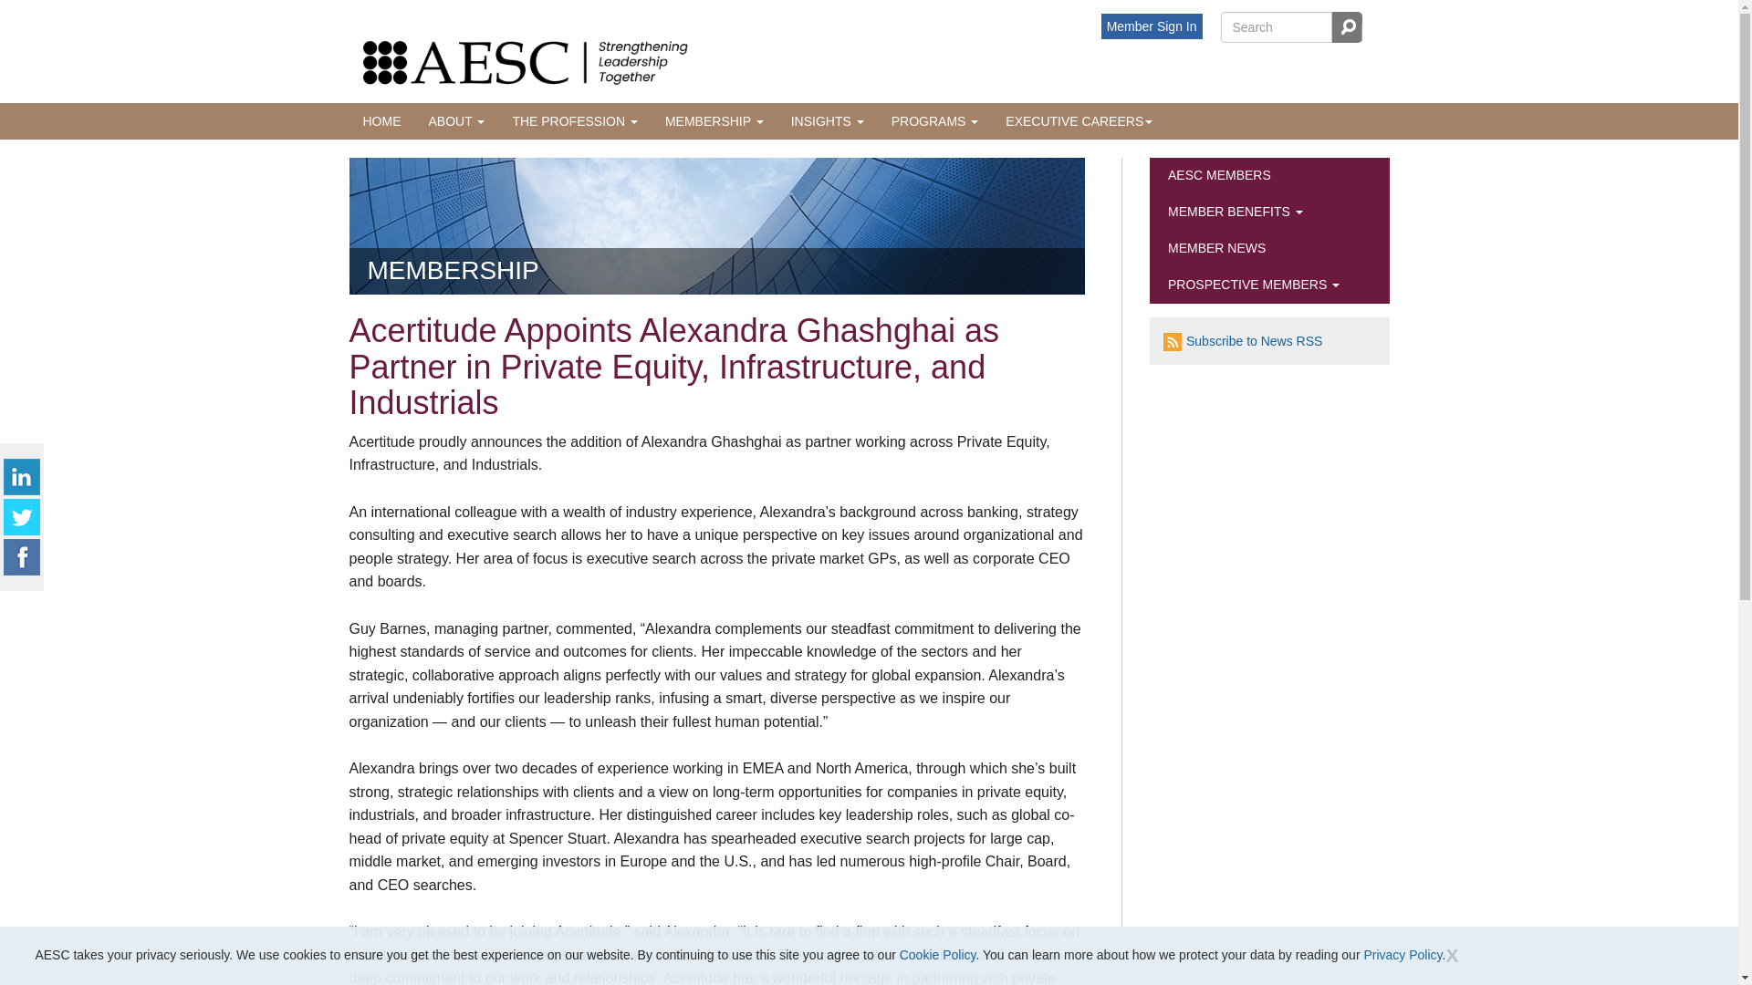 The width and height of the screenshot is (1752, 985). I want to click on THE PROFESSION, so click(575, 121).